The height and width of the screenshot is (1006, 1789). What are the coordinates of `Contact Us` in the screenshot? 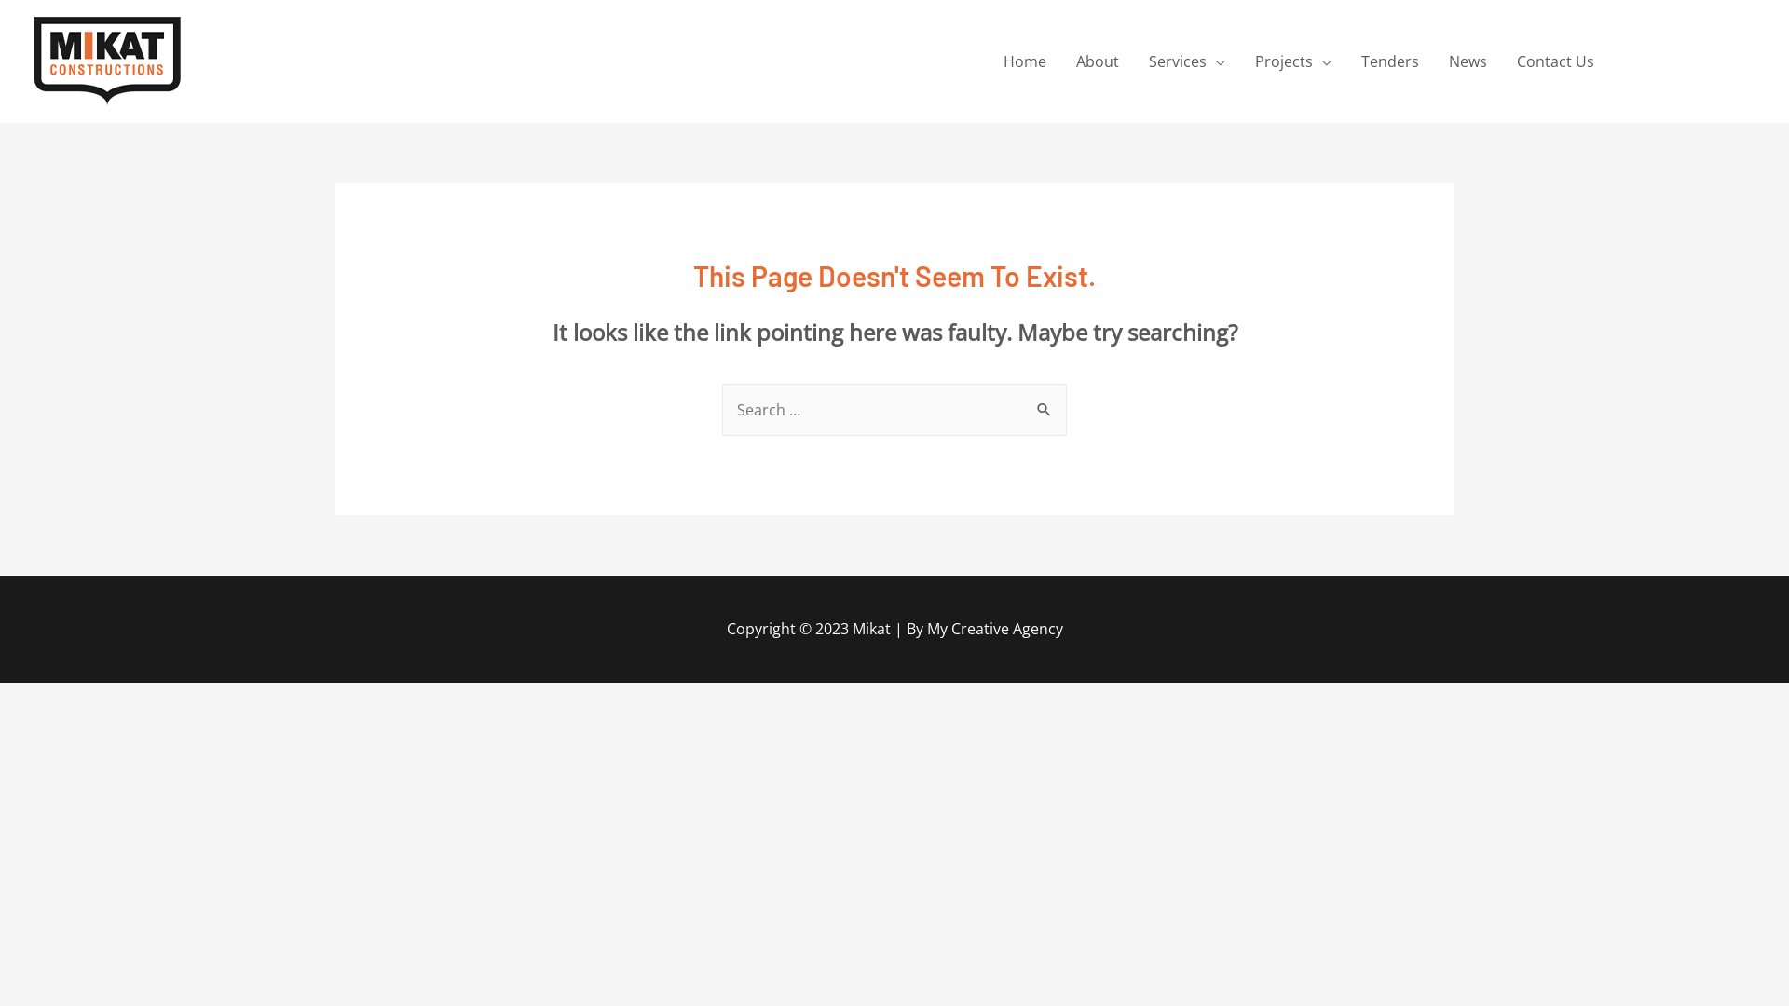 It's located at (1556, 61).